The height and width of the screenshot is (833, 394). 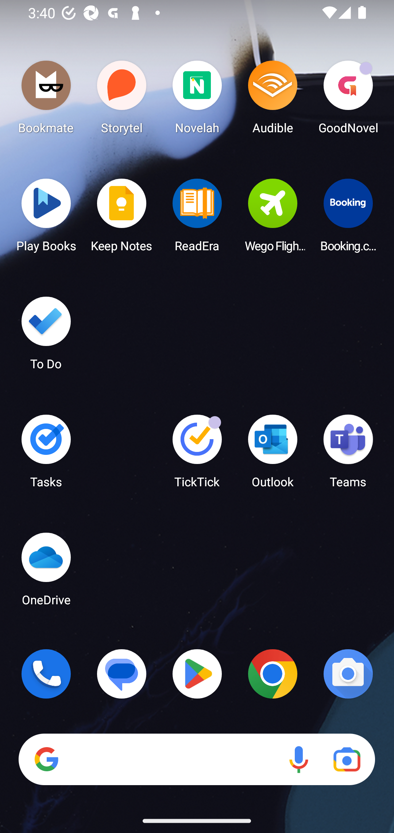 What do you see at coordinates (273, 218) in the screenshot?
I see `Wego Flights & Hotels` at bounding box center [273, 218].